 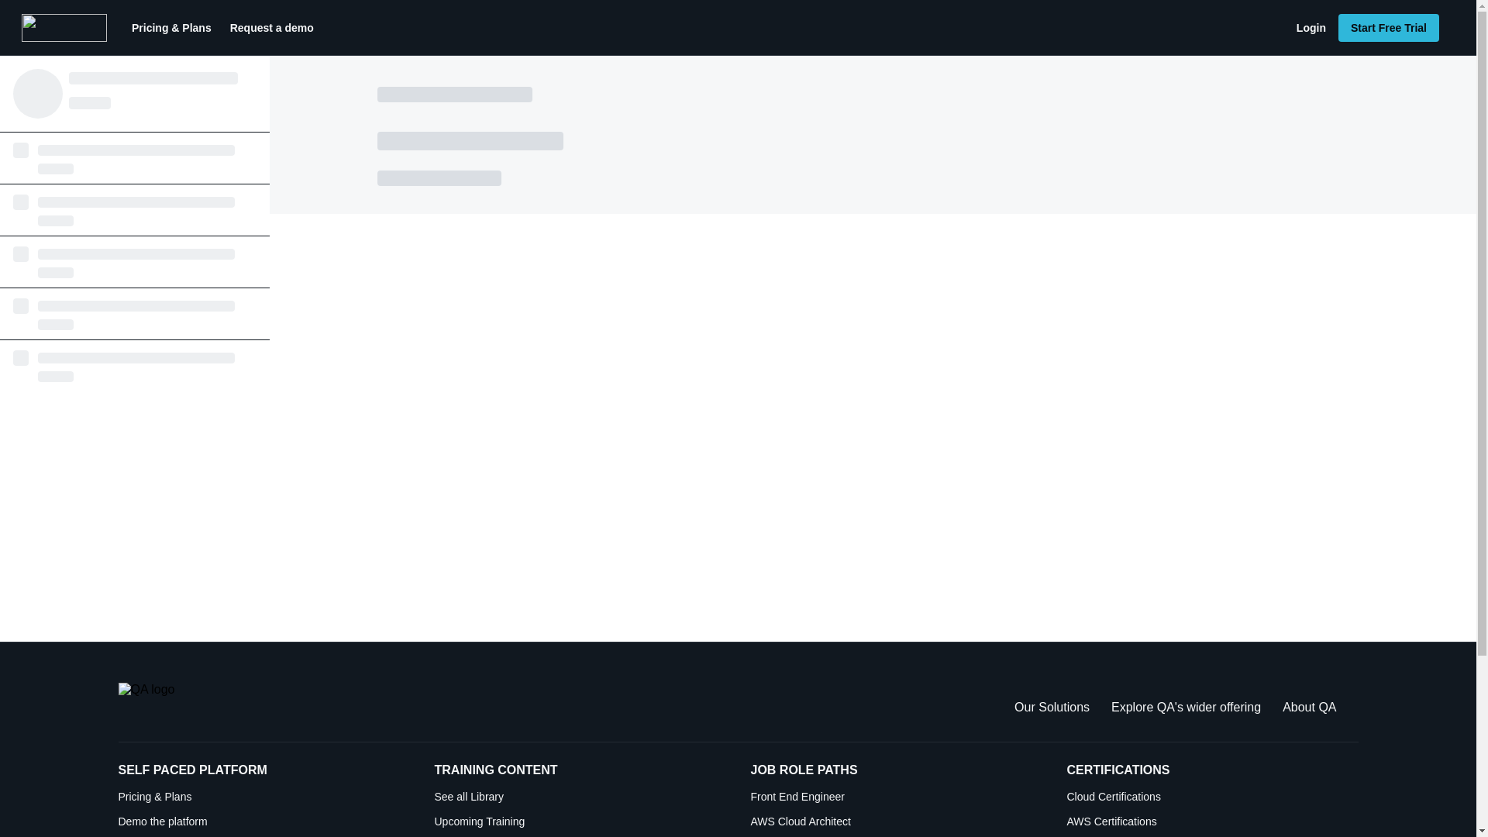 What do you see at coordinates (1052, 707) in the screenshot?
I see `Our Solutions` at bounding box center [1052, 707].